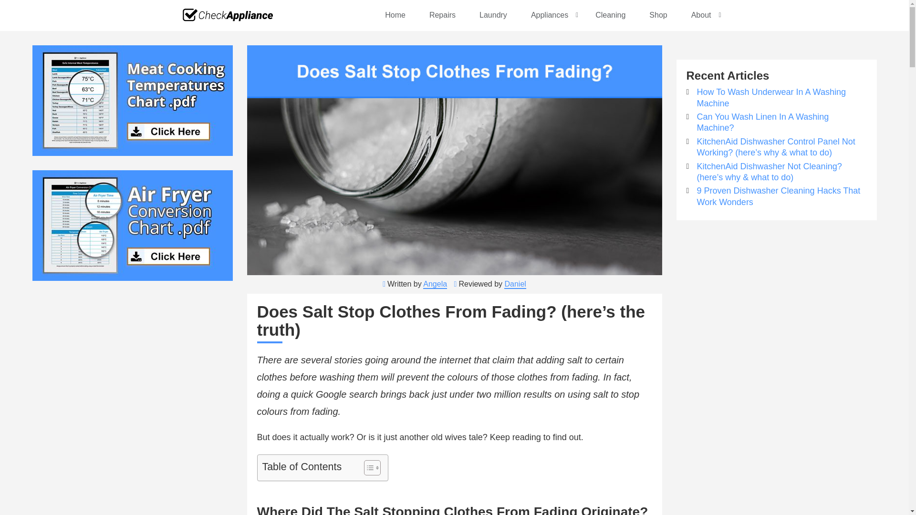 The width and height of the screenshot is (916, 515). I want to click on Appliances, so click(552, 15).